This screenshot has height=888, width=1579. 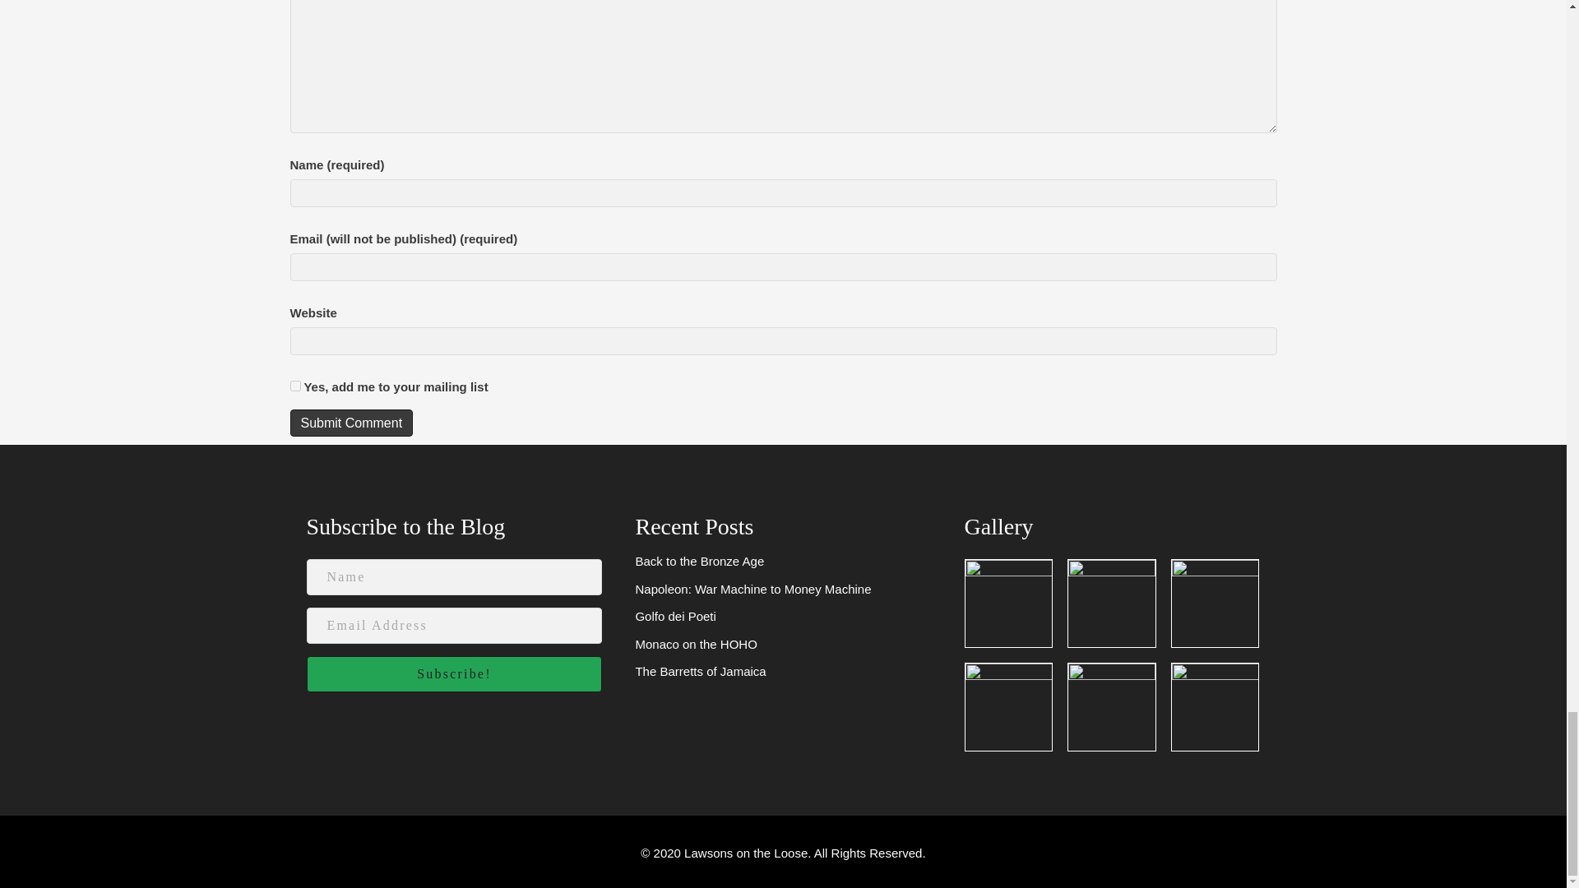 I want to click on Subscribe!, so click(x=454, y=674).